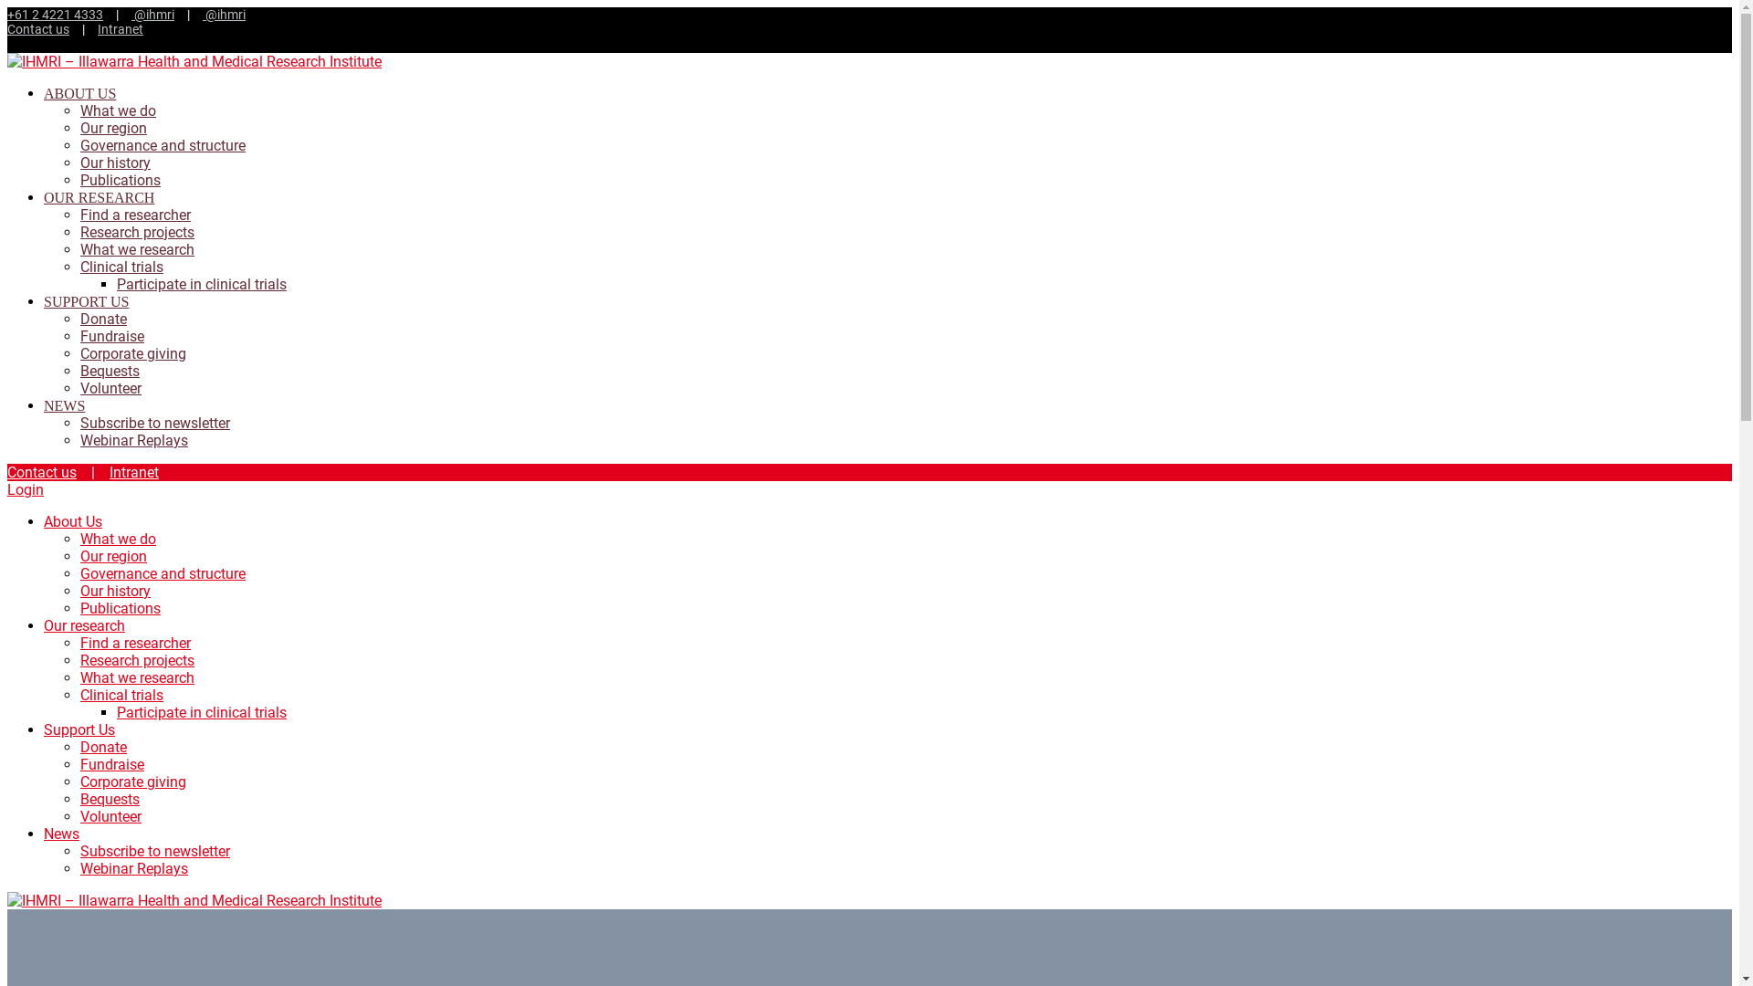  What do you see at coordinates (110, 800) in the screenshot?
I see `Bequests` at bounding box center [110, 800].